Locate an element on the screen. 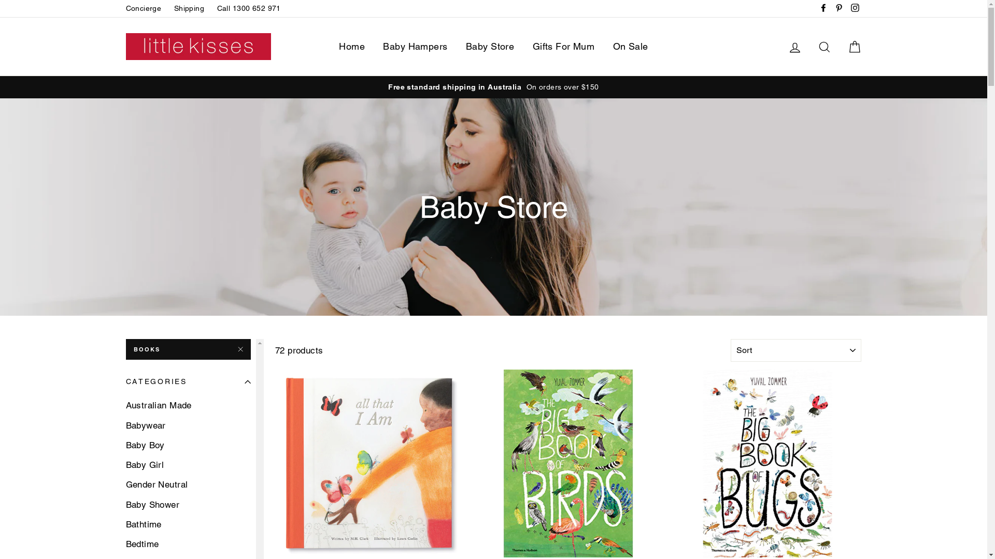  Log in is located at coordinates (795, 47).